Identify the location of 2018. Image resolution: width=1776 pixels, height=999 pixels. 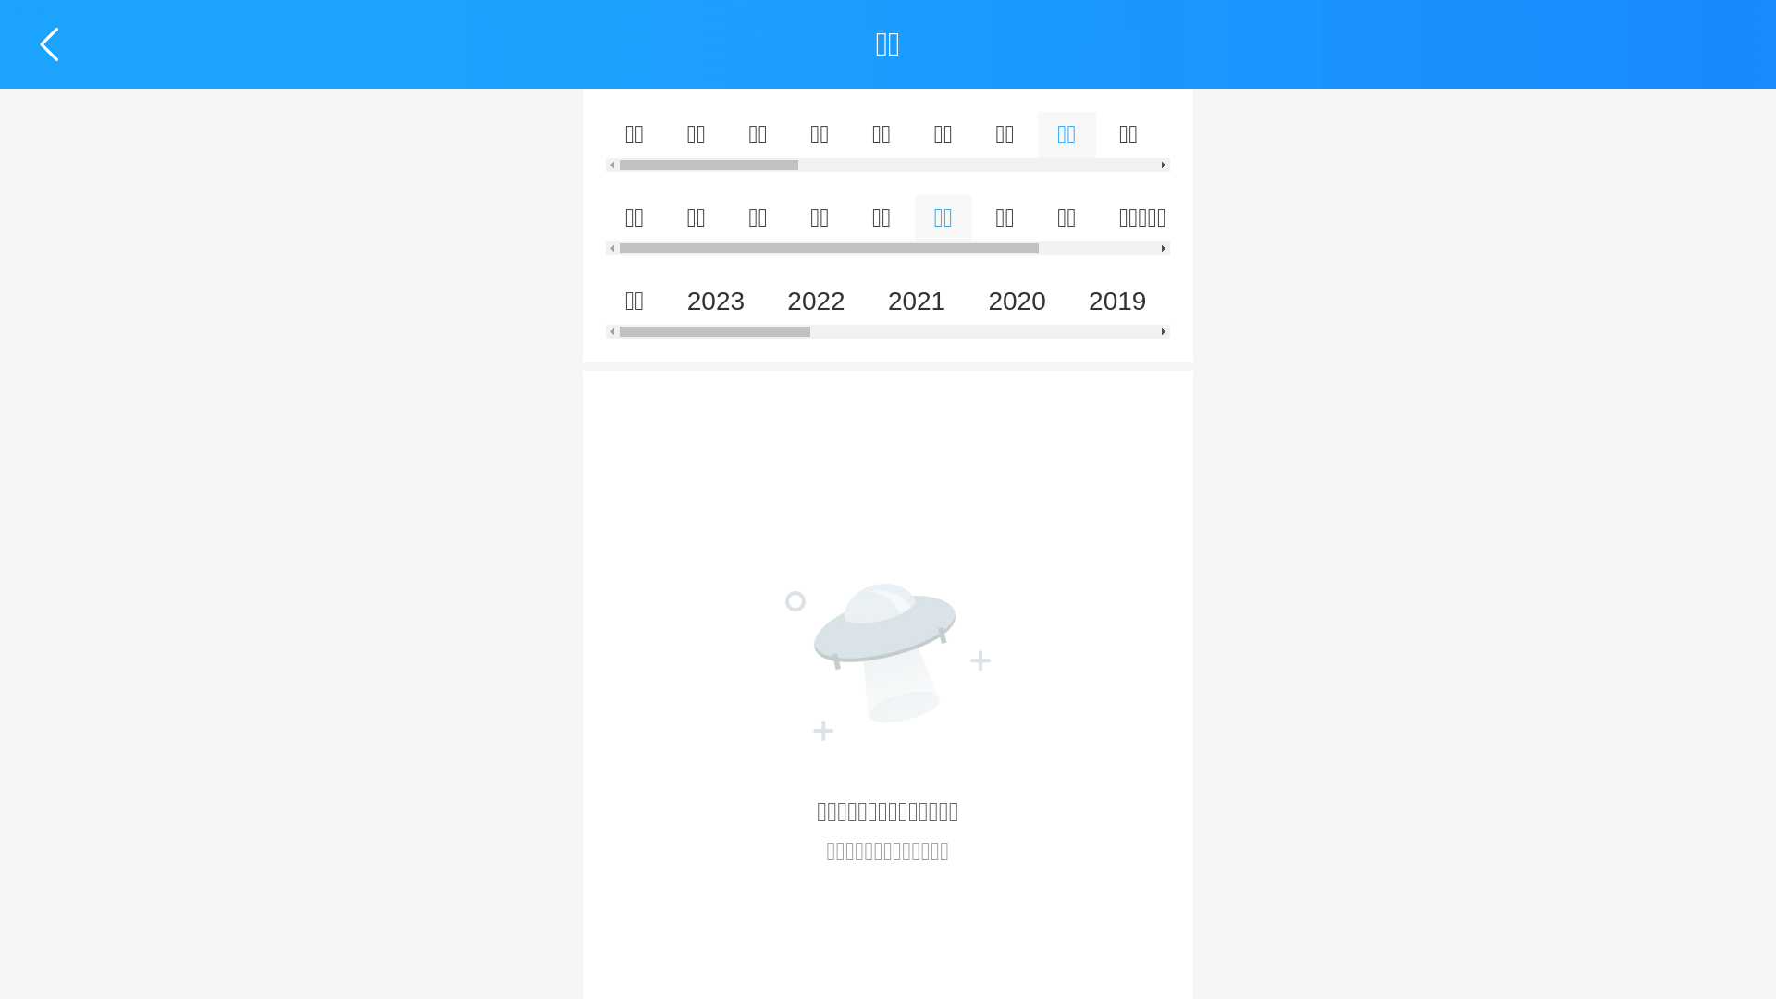
(1218, 302).